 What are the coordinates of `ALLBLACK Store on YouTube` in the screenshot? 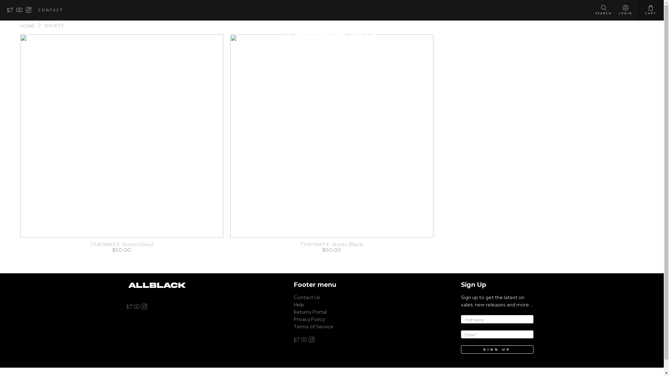 It's located at (137, 307).